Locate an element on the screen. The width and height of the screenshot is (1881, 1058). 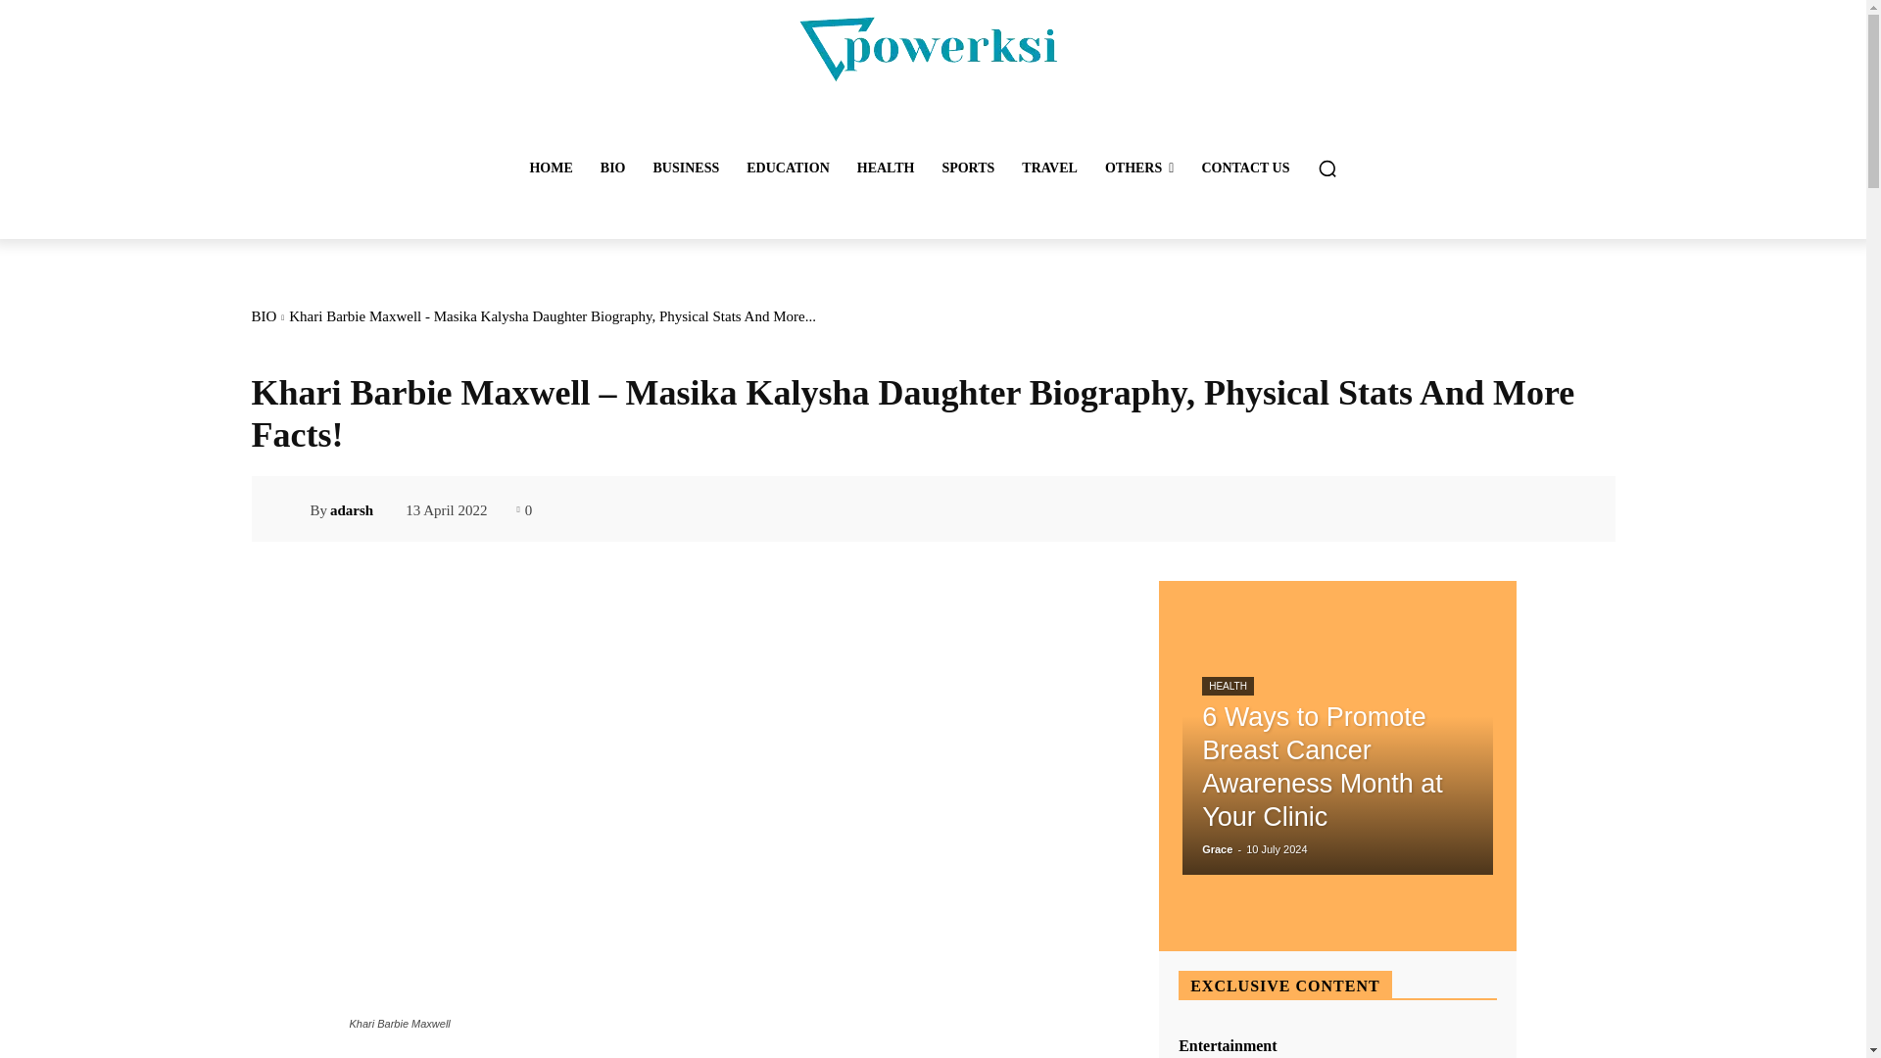
OTHERS is located at coordinates (1138, 168).